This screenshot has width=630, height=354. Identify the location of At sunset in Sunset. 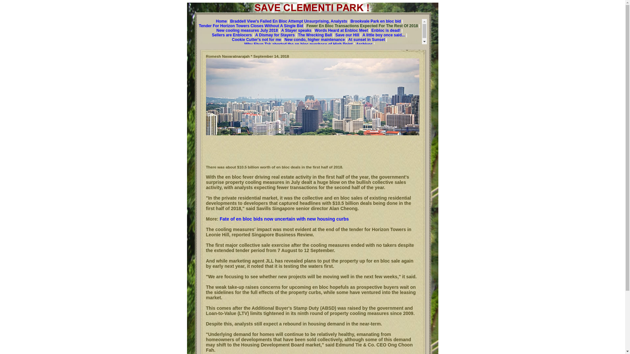
(367, 40).